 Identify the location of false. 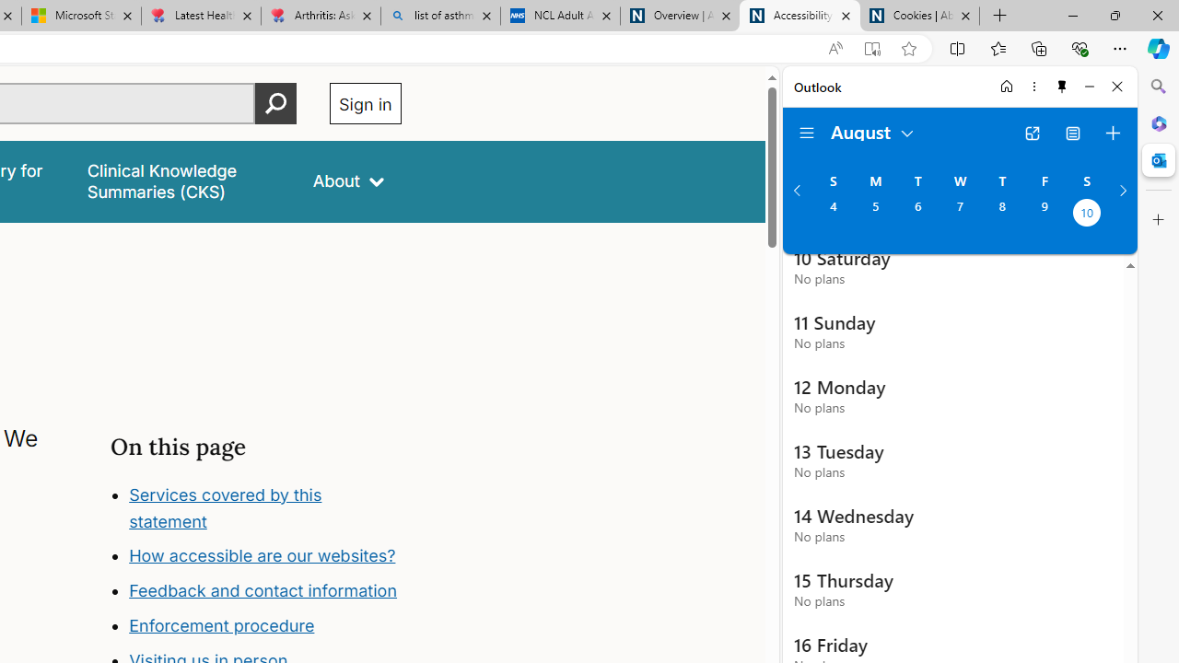
(182, 180).